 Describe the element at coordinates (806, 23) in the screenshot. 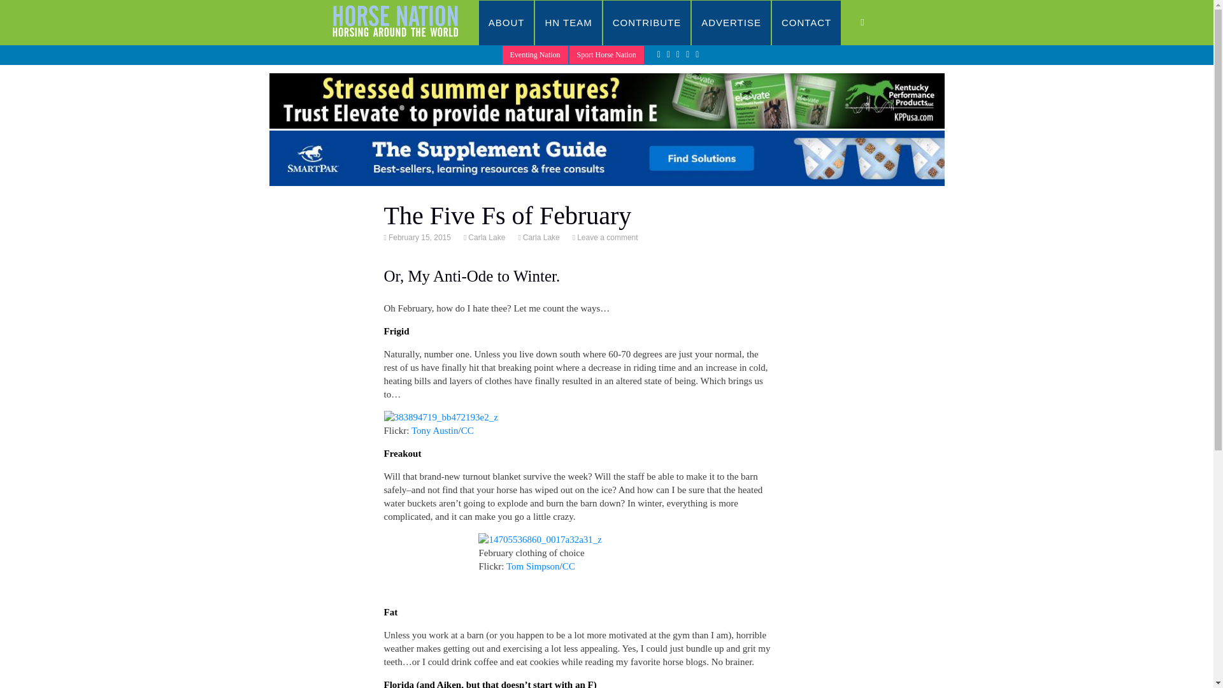

I see `CONTACT` at that location.